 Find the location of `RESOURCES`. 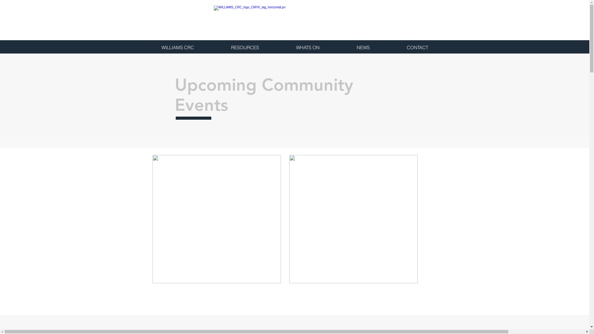

RESOURCES is located at coordinates (245, 48).